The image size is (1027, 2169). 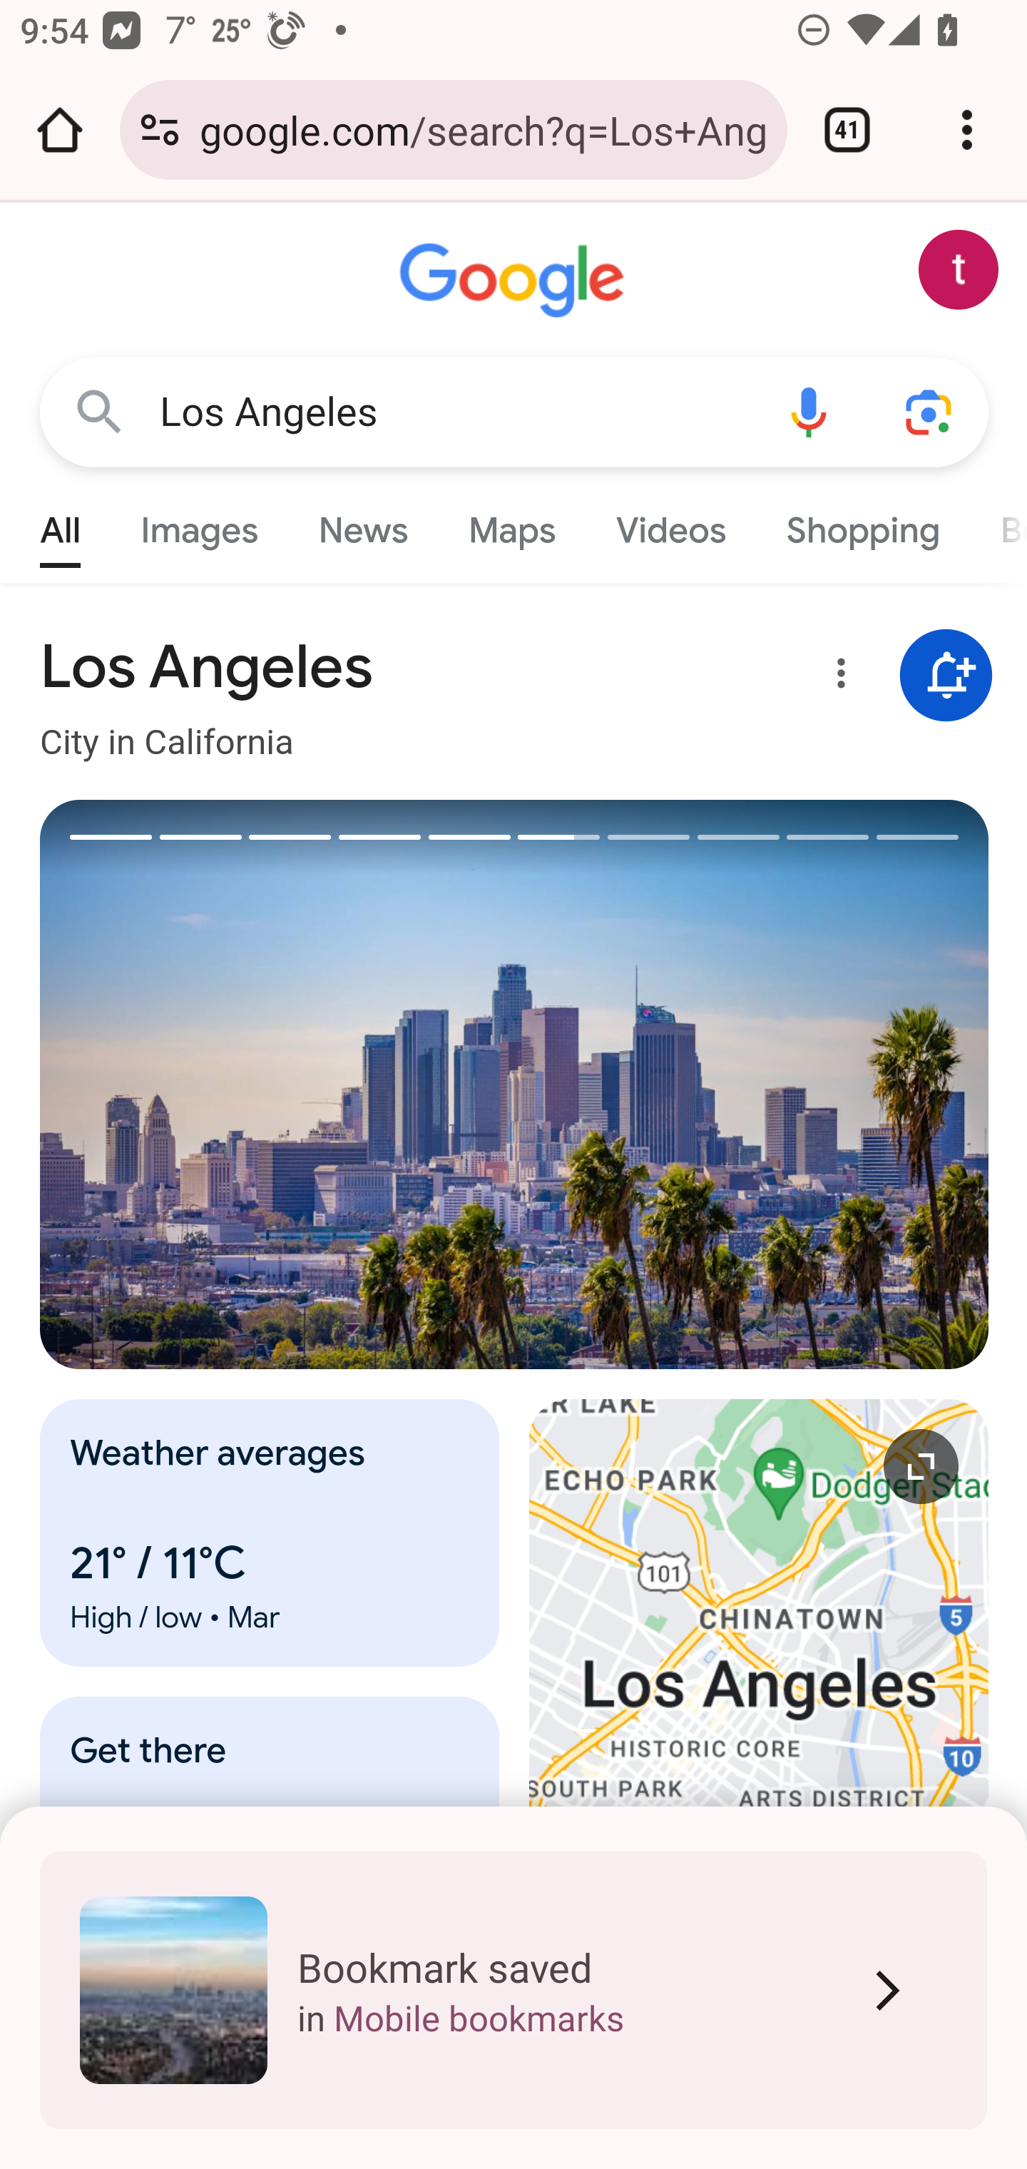 I want to click on Expand map, so click(x=760, y=1682).